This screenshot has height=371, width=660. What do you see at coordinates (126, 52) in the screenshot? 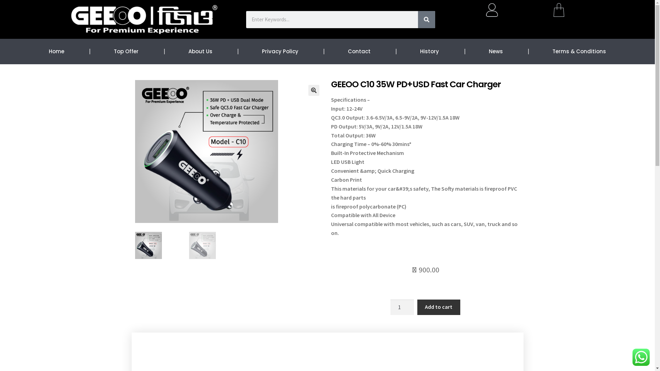
I see `Top Offer` at bounding box center [126, 52].